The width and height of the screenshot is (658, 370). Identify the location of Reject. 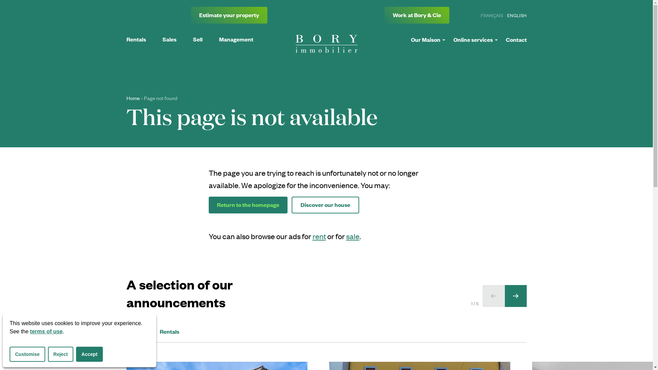
(61, 354).